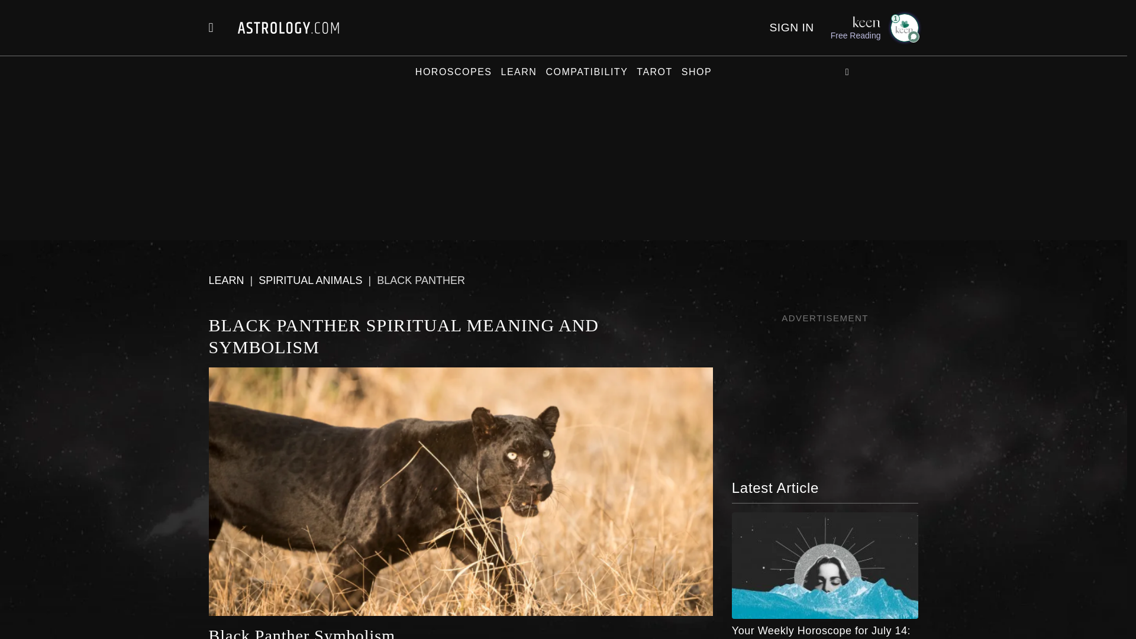  Describe the element at coordinates (790, 27) in the screenshot. I see `SIGN IN` at that location.